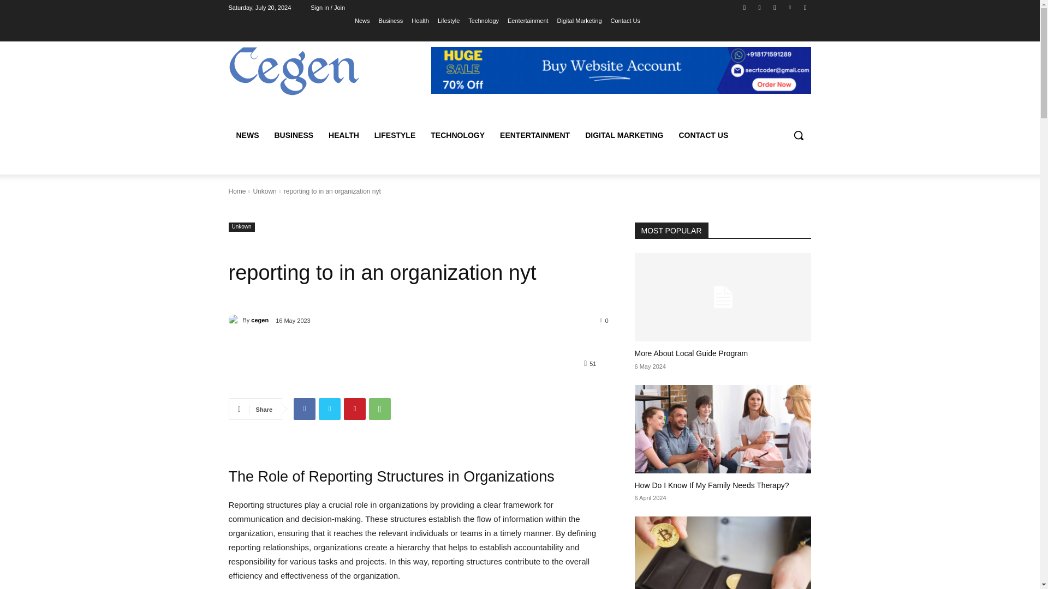  What do you see at coordinates (355, 409) in the screenshot?
I see `Pinterest` at bounding box center [355, 409].